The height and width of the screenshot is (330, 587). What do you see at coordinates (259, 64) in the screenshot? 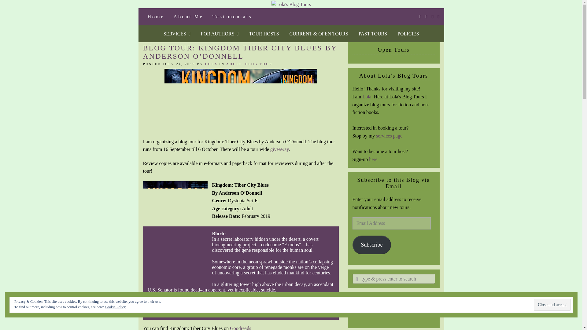
I see `BLOG TOUR` at bounding box center [259, 64].